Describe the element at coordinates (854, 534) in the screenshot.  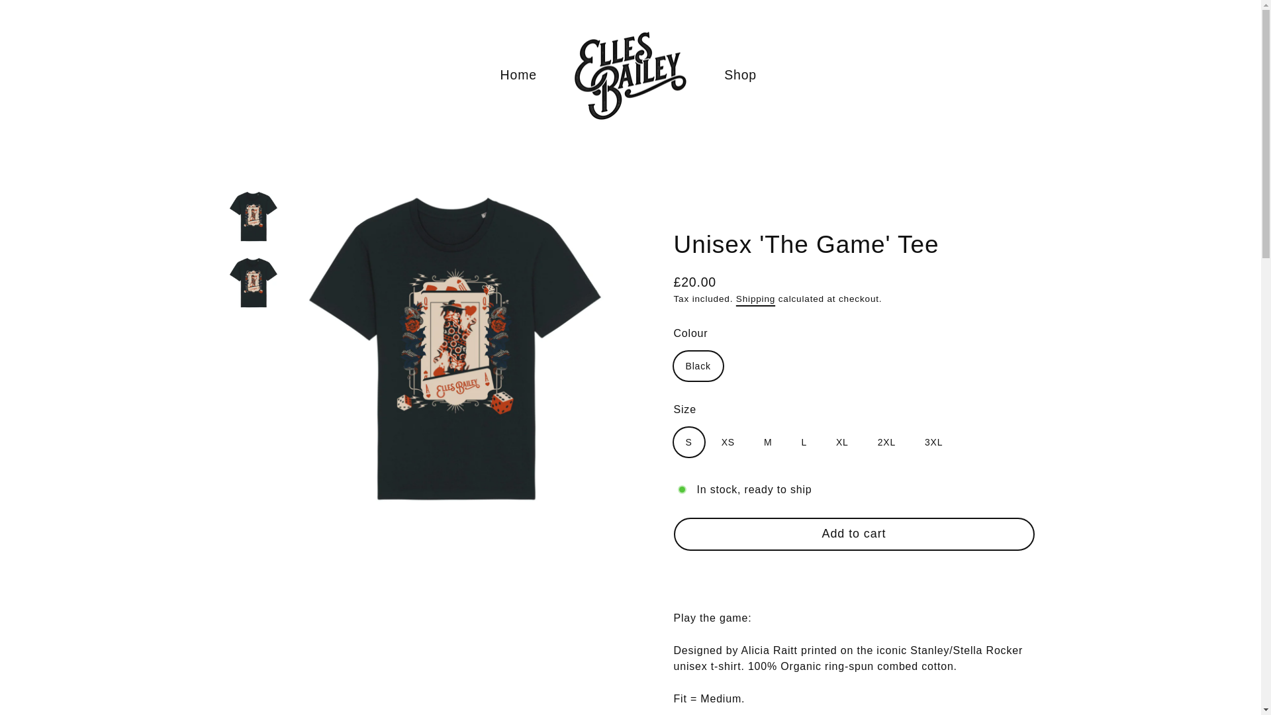
I see `Add to cart` at that location.